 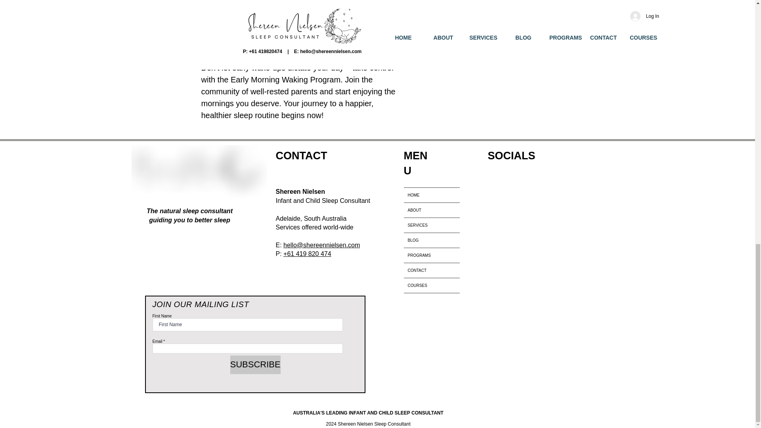 What do you see at coordinates (431, 195) in the screenshot?
I see `HOME` at bounding box center [431, 195].